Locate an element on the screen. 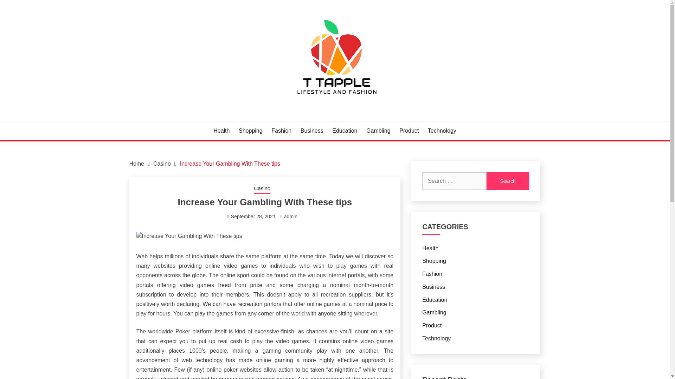 The image size is (675, 379). Product is located at coordinates (409, 131).